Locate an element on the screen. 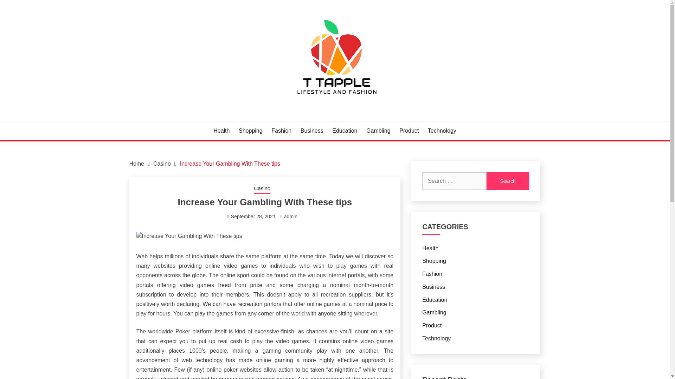 The image size is (675, 379). Product is located at coordinates (409, 131).